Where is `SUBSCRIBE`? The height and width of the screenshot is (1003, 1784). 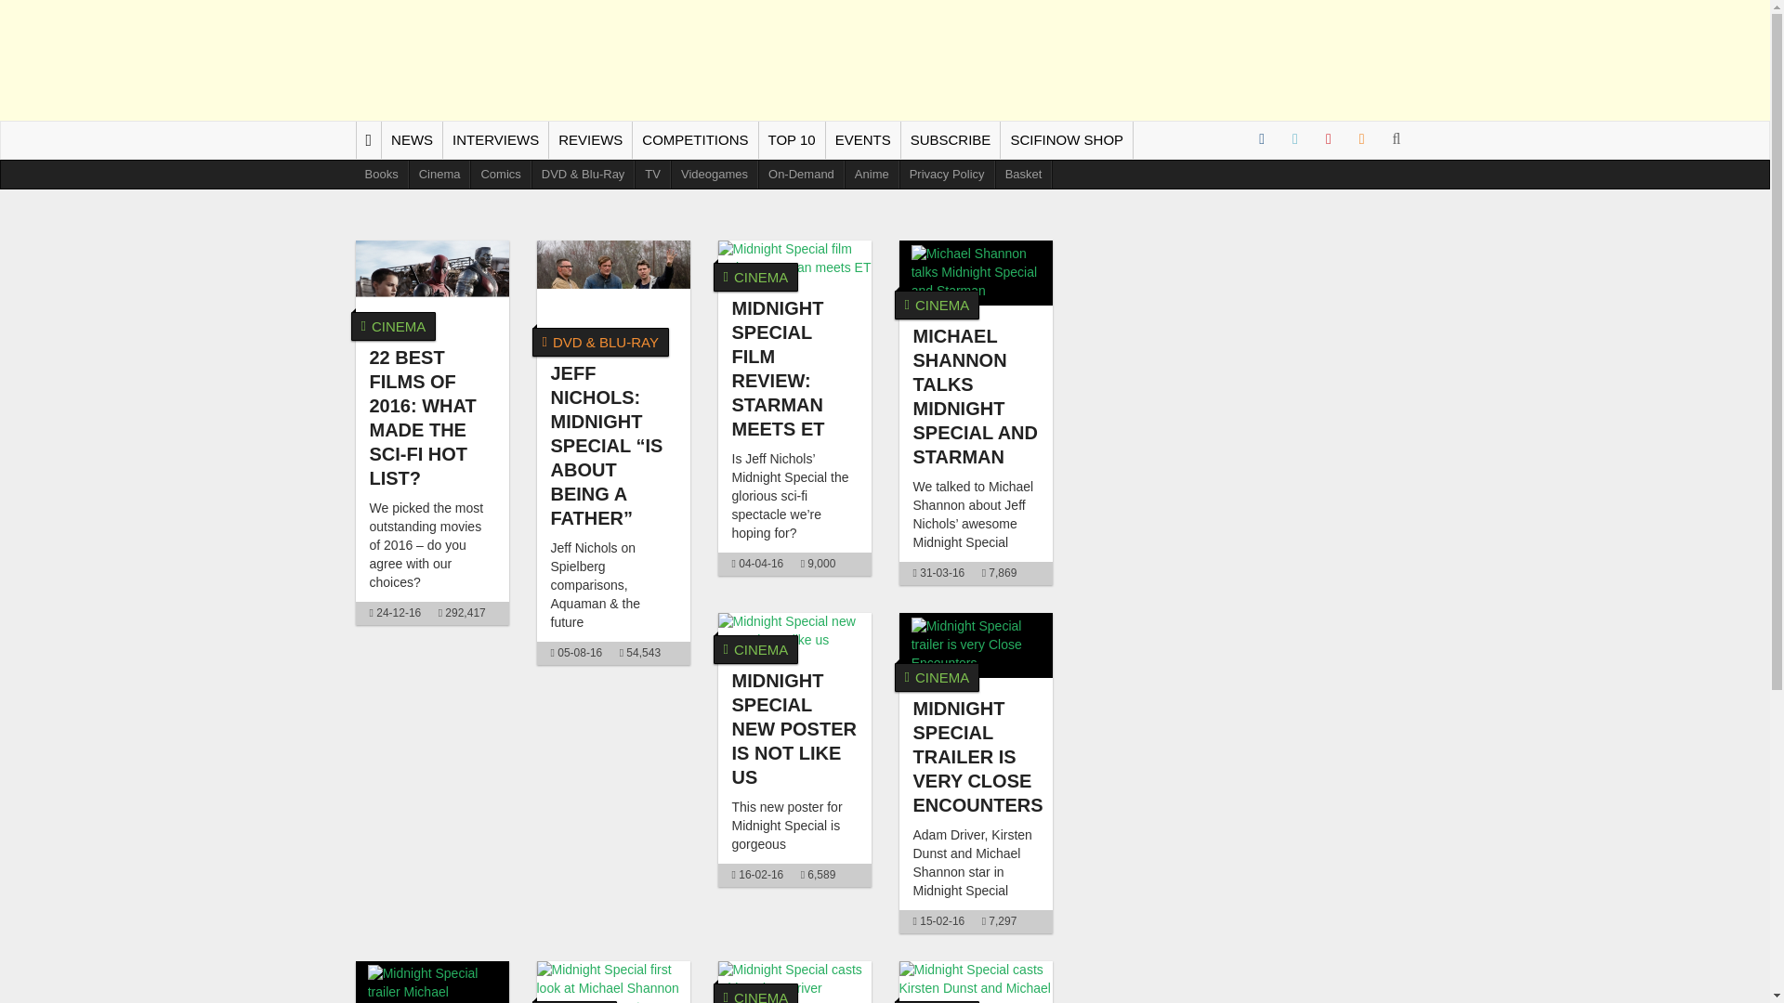 SUBSCRIBE is located at coordinates (951, 139).